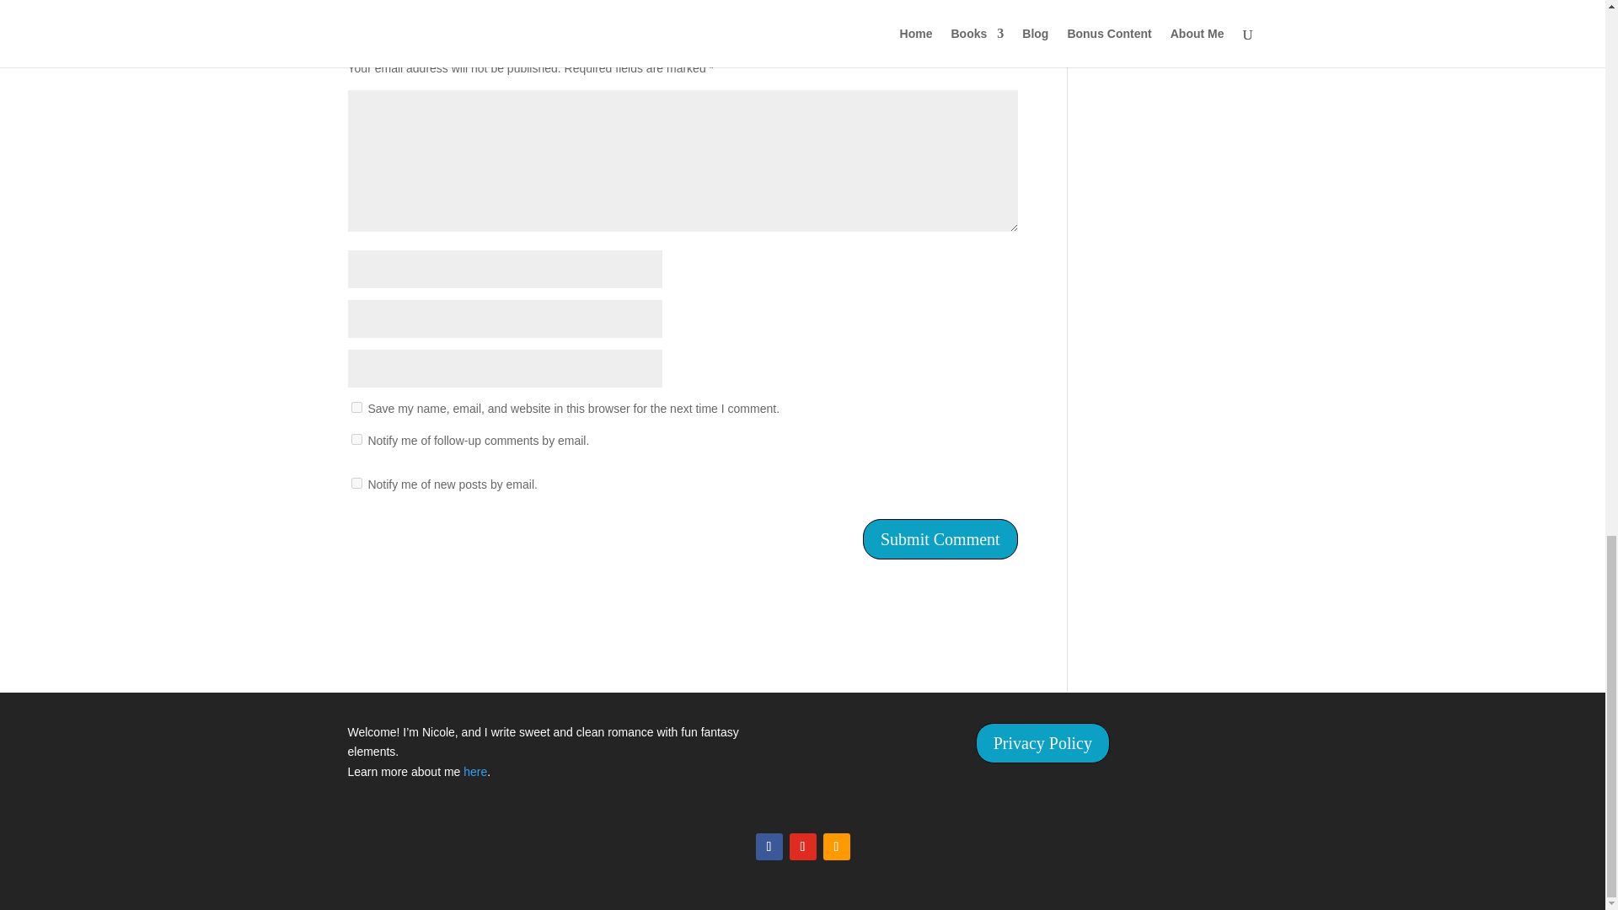 This screenshot has width=1618, height=910. What do you see at coordinates (836, 846) in the screenshot?
I see `Follow on Amazon` at bounding box center [836, 846].